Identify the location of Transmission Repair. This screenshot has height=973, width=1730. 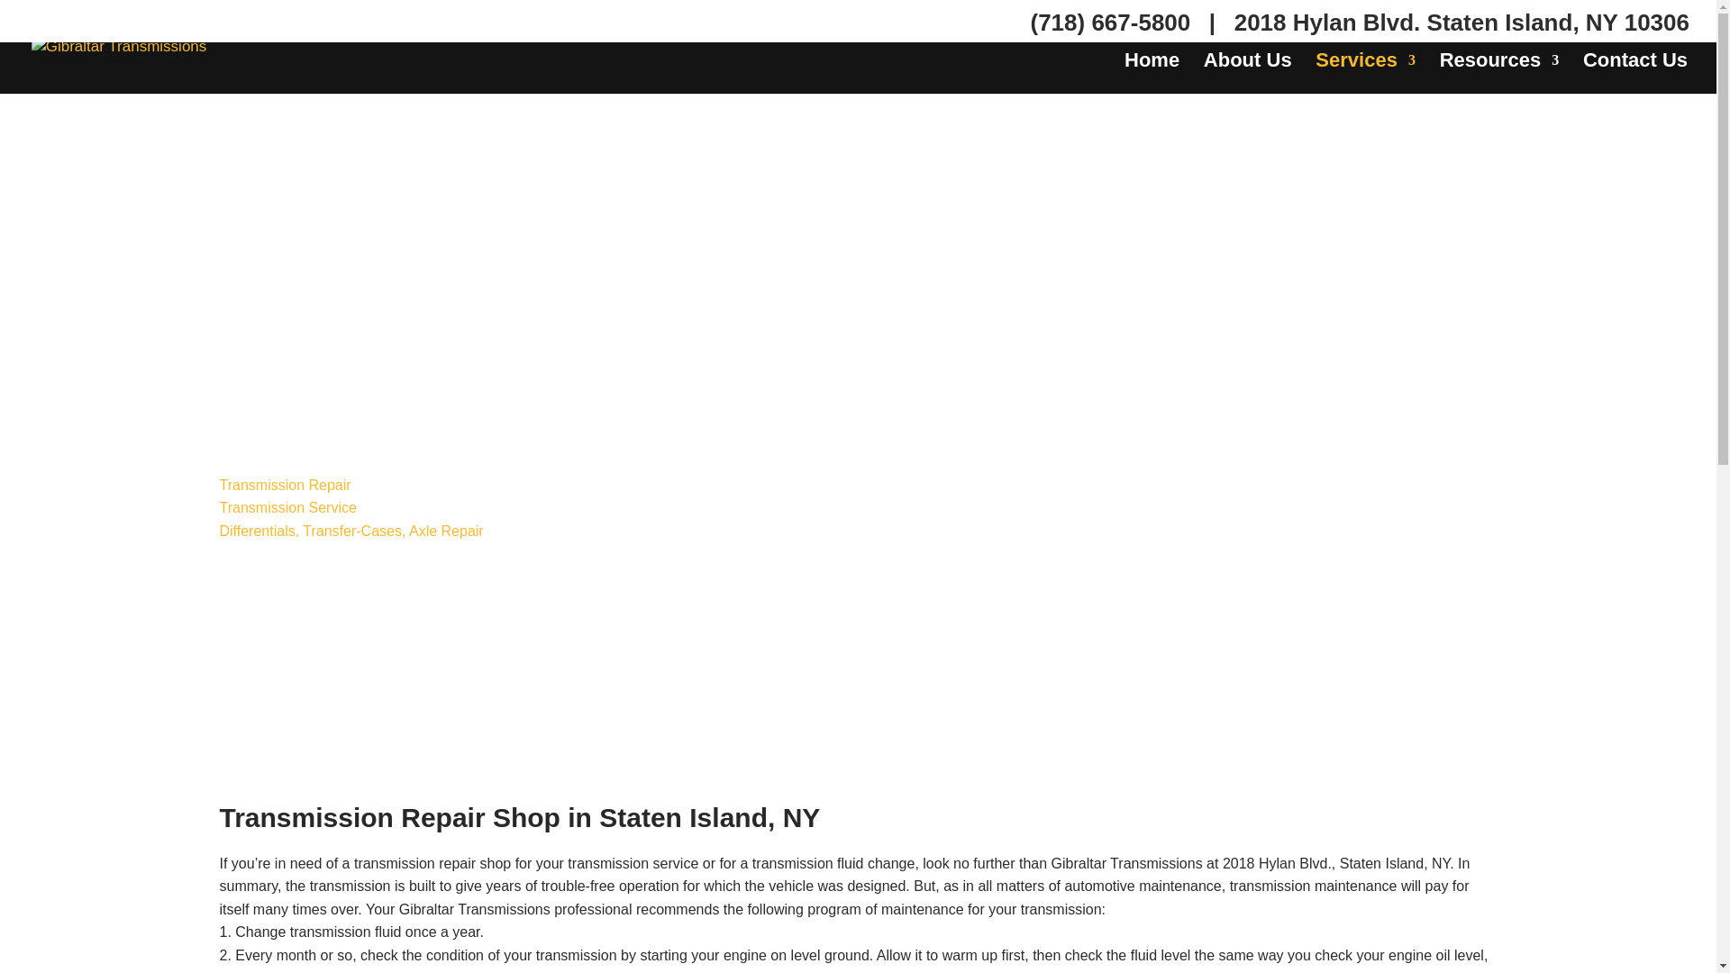
(285, 485).